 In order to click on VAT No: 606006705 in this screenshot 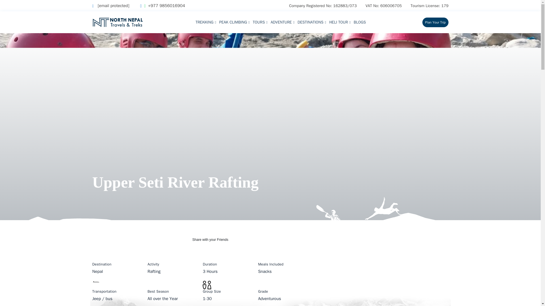, I will do `click(384, 6)`.